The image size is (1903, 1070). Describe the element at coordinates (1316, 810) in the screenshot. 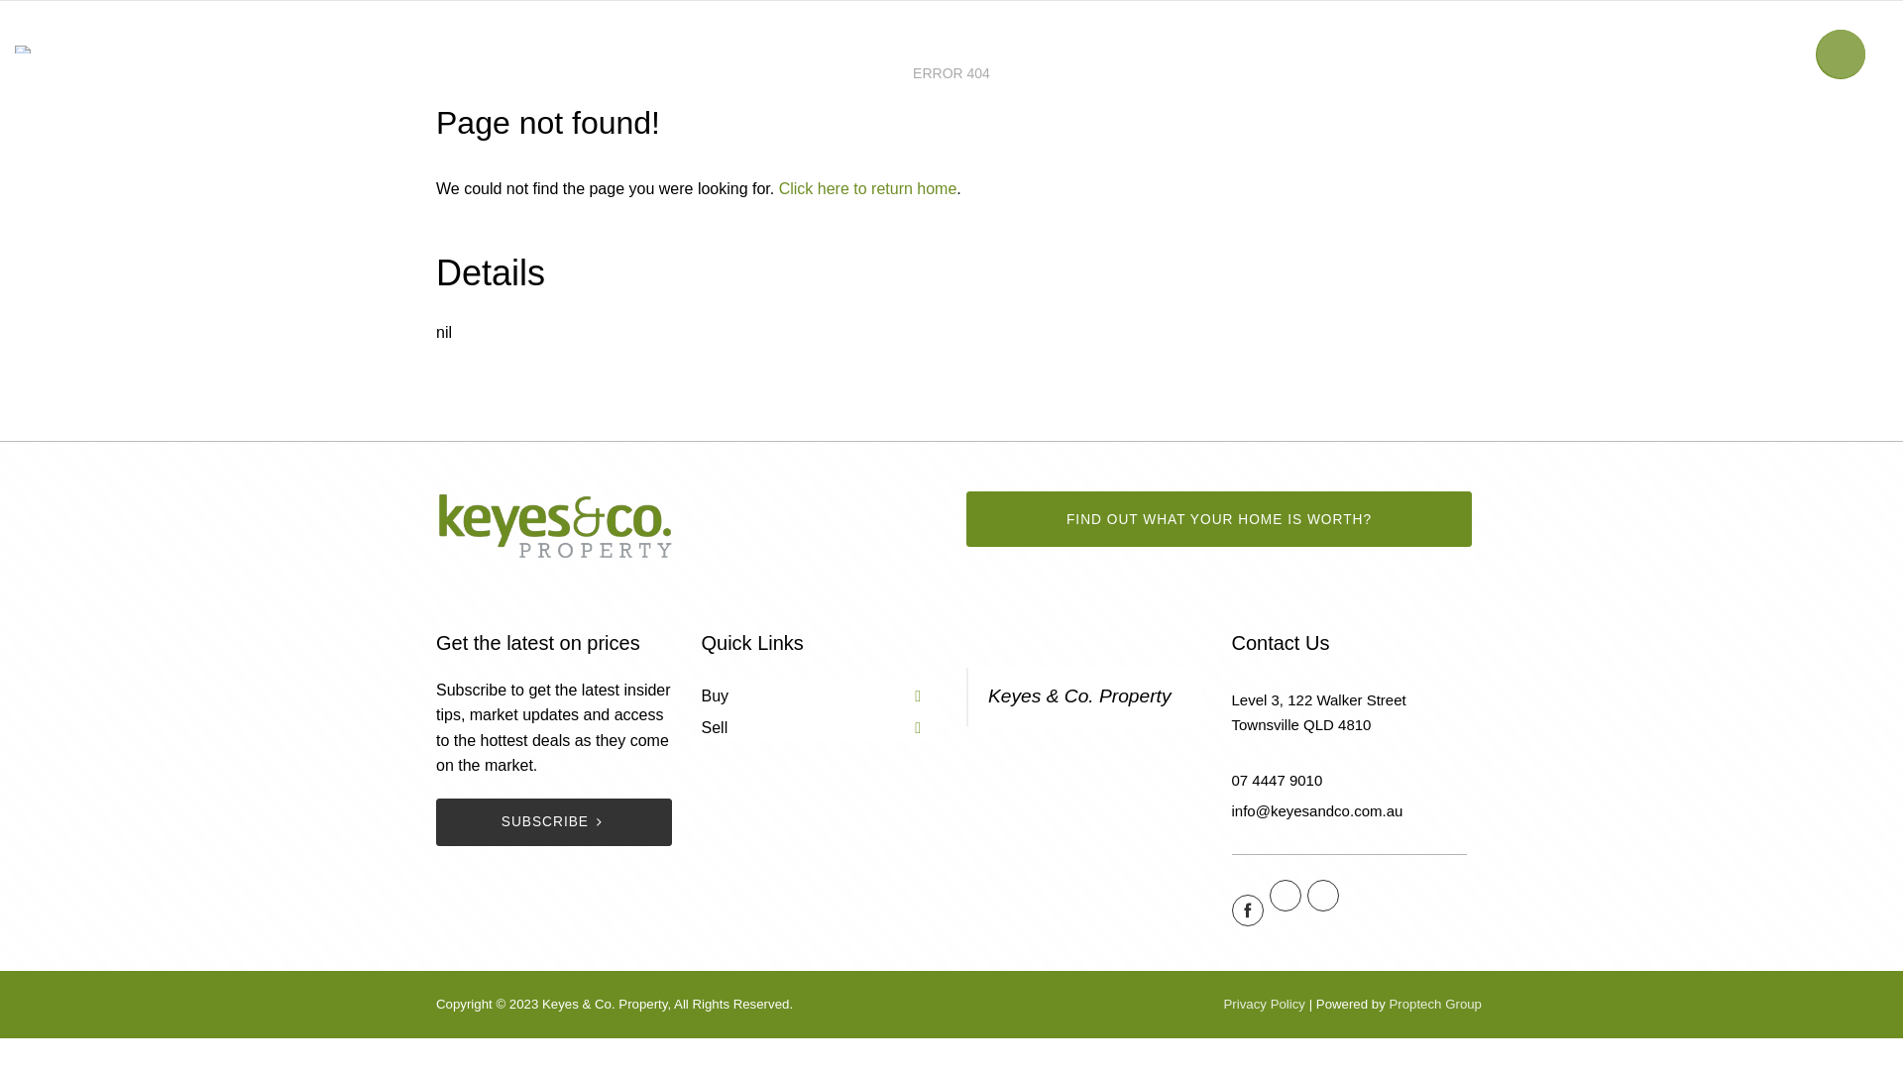

I see `info@keyesandco.com.au` at that location.